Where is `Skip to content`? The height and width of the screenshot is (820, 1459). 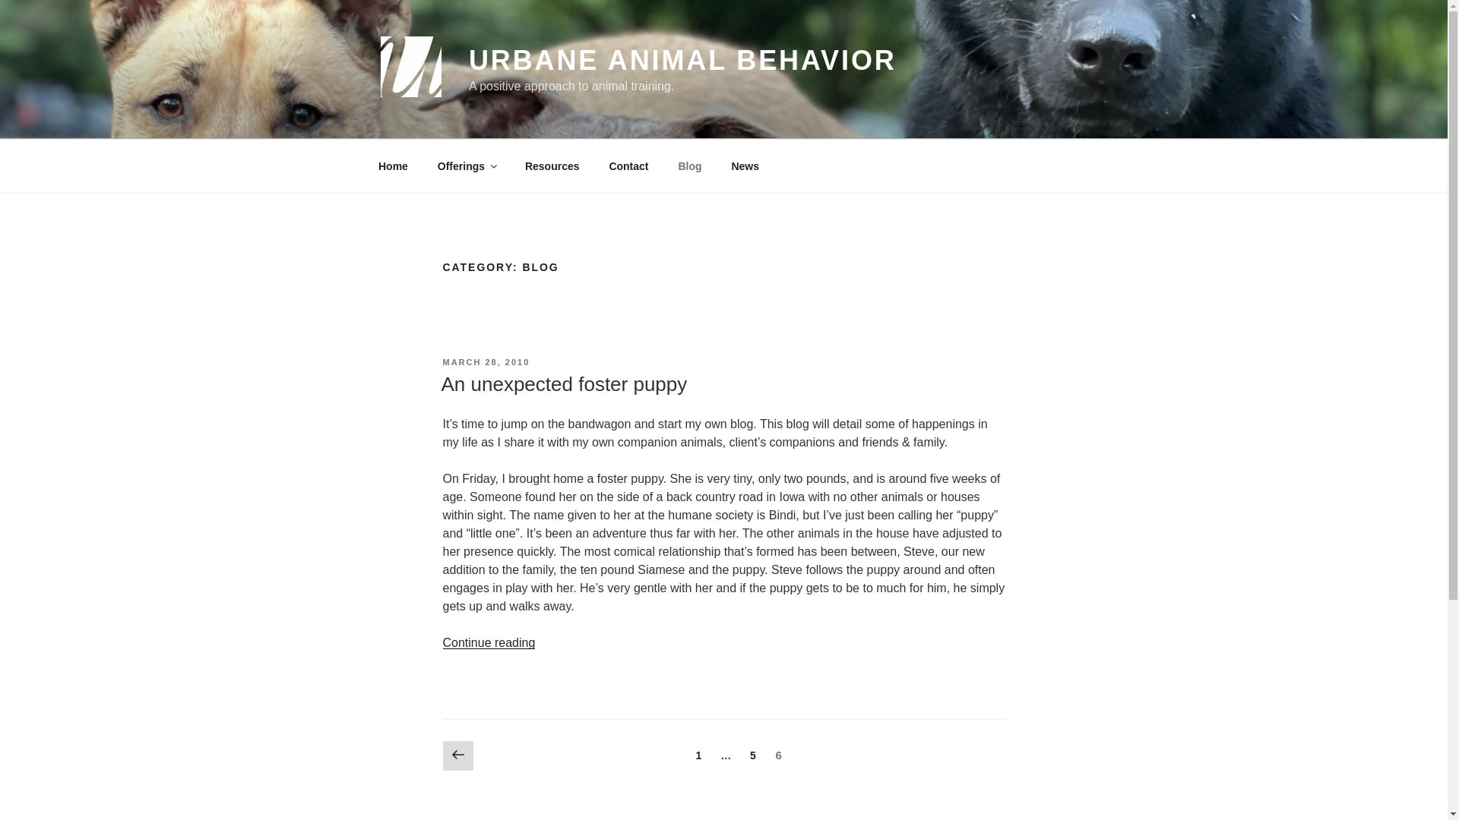 Skip to content is located at coordinates (698, 756).